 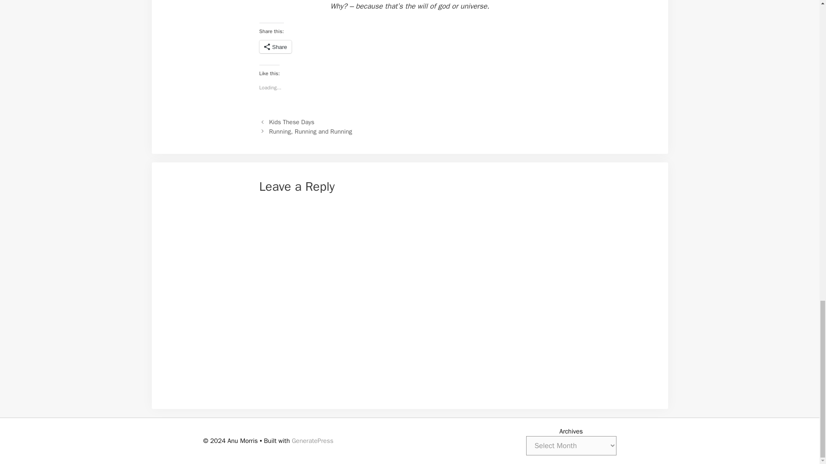 What do you see at coordinates (798, 5) in the screenshot?
I see `Scroll back to top` at bounding box center [798, 5].